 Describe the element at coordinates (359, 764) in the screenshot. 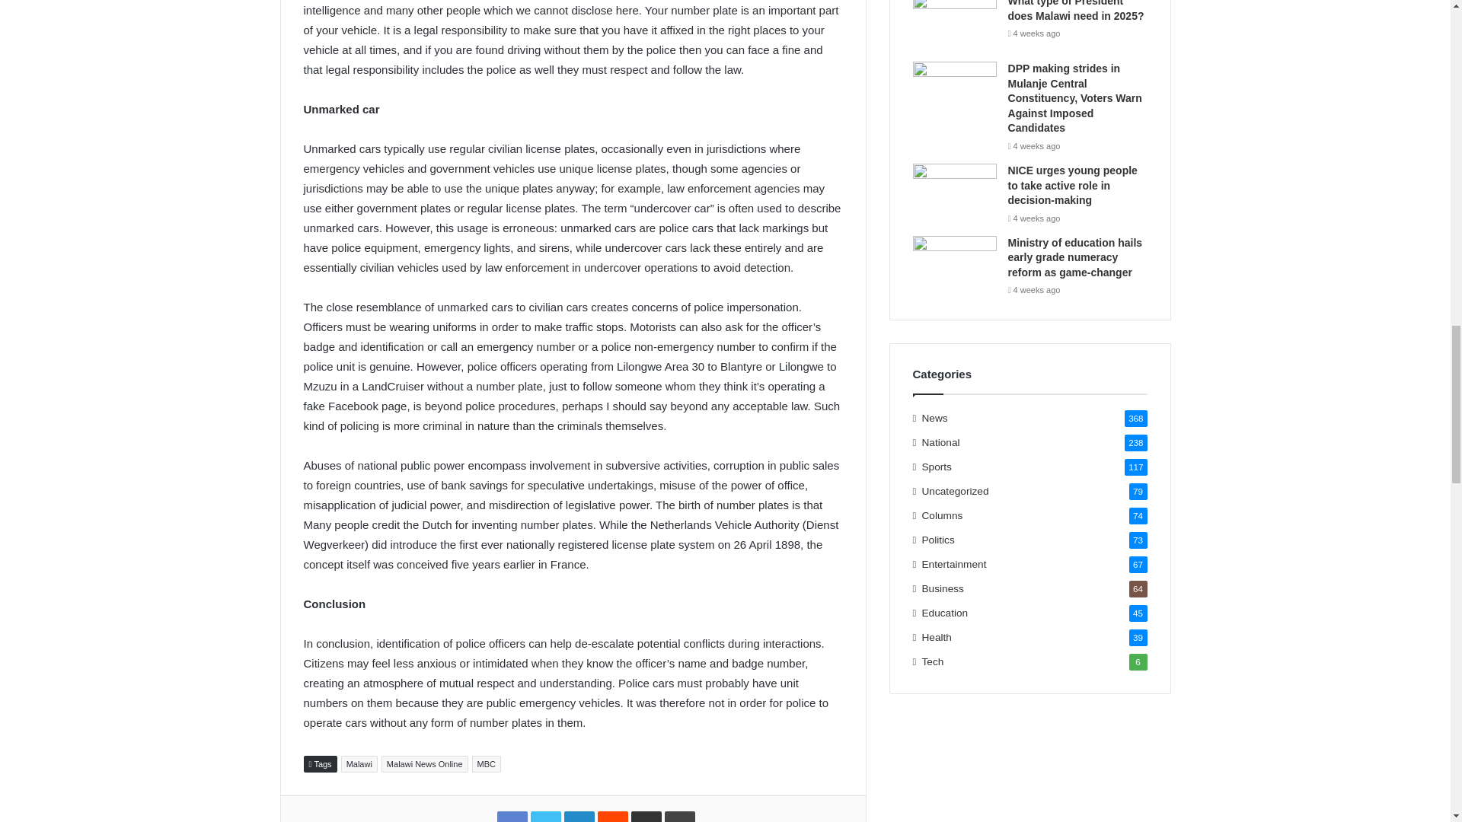

I see `Malawi` at that location.